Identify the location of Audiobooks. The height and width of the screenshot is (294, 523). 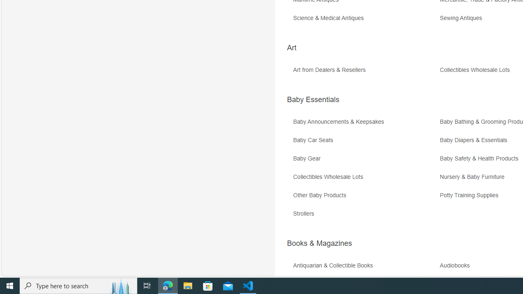
(457, 265).